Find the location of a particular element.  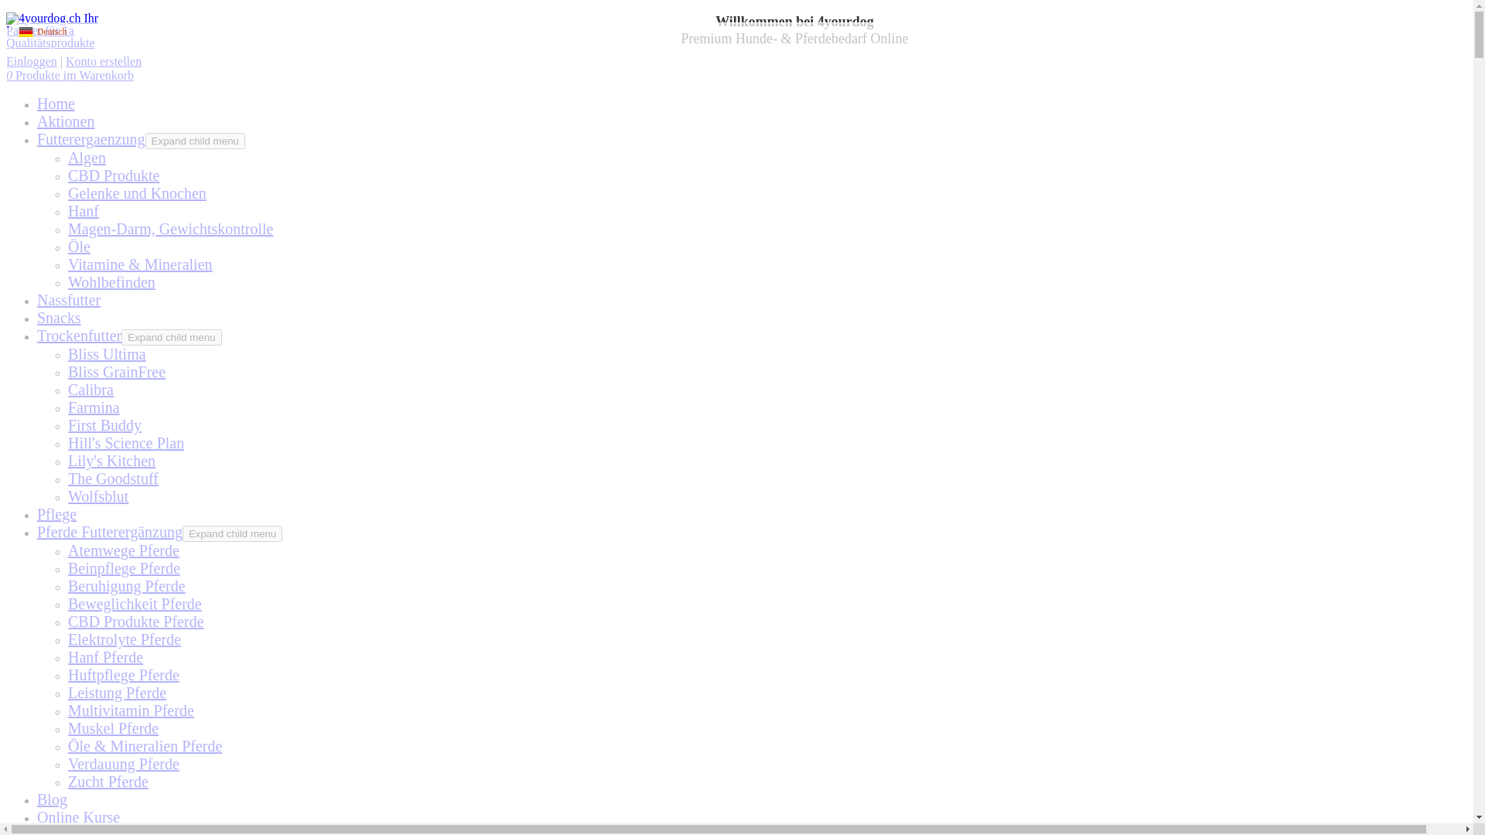

Wolfsblut is located at coordinates (98, 496).